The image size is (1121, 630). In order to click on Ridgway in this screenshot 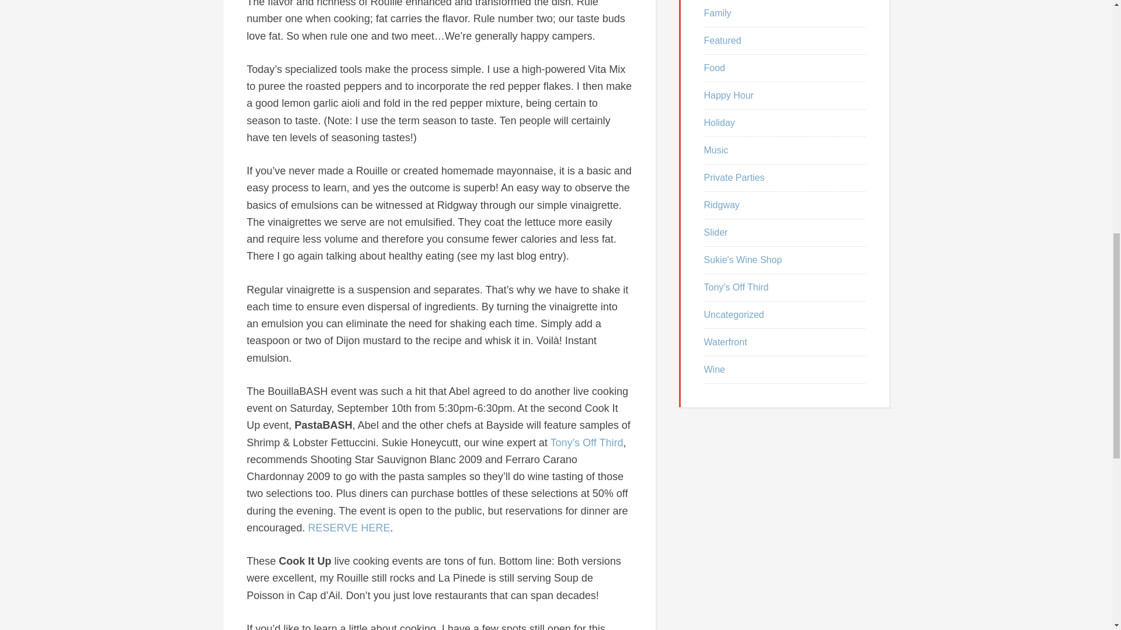, I will do `click(722, 205)`.